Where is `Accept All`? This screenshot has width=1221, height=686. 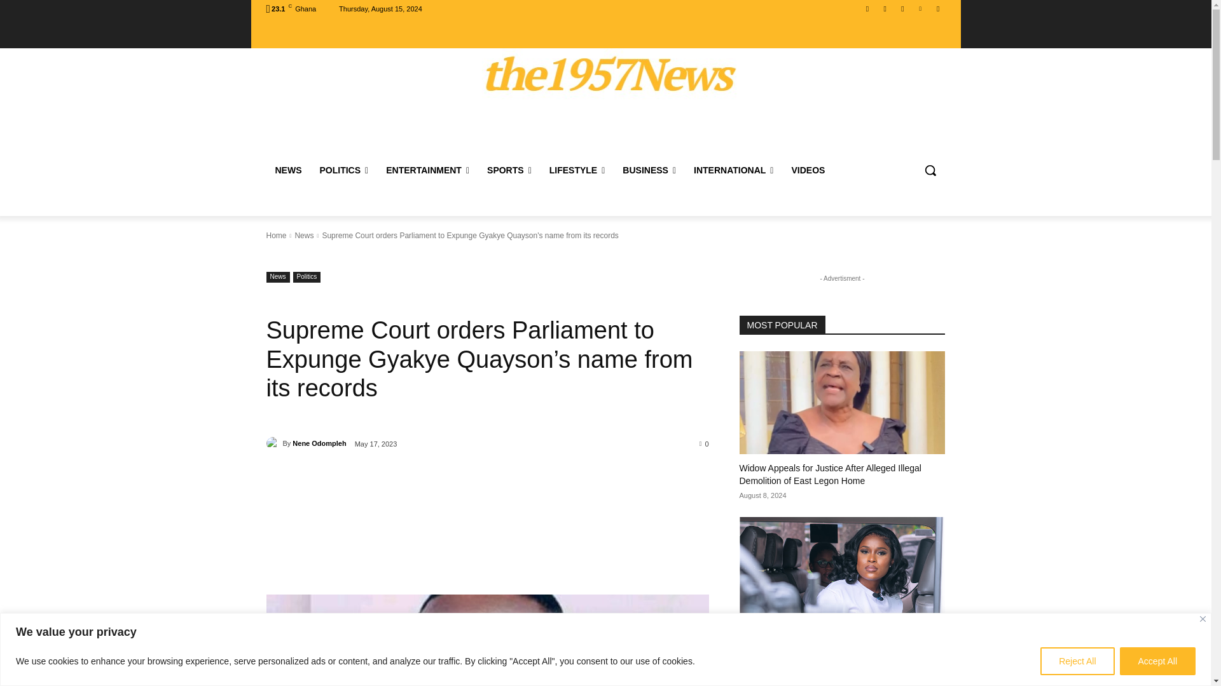 Accept All is located at coordinates (1157, 661).